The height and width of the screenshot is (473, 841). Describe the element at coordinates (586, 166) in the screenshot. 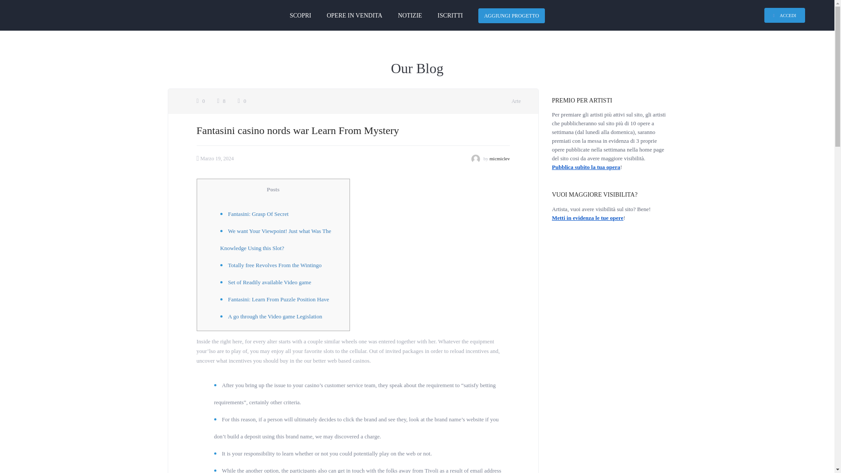

I see `Pubblica subito la tua opera` at that location.